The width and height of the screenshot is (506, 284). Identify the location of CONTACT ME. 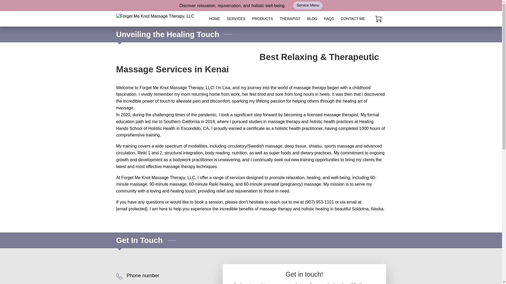
(353, 19).